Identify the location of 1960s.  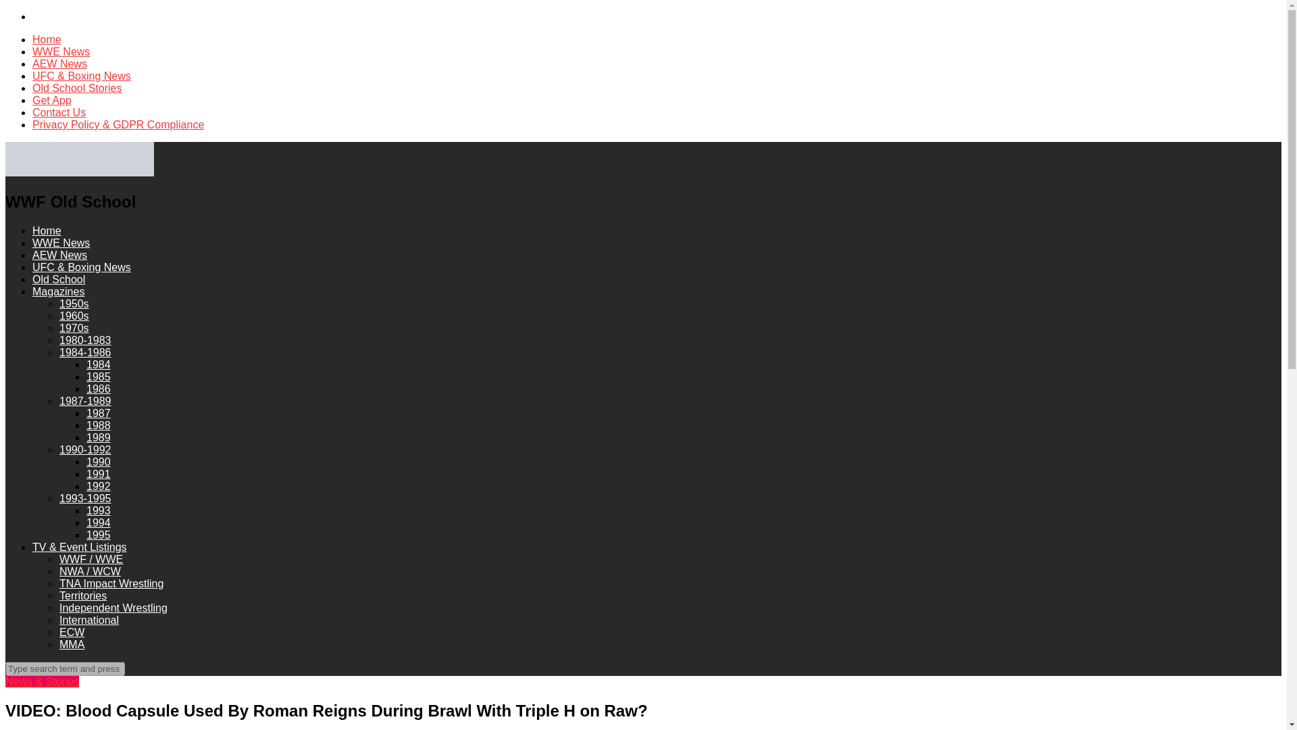
(74, 316).